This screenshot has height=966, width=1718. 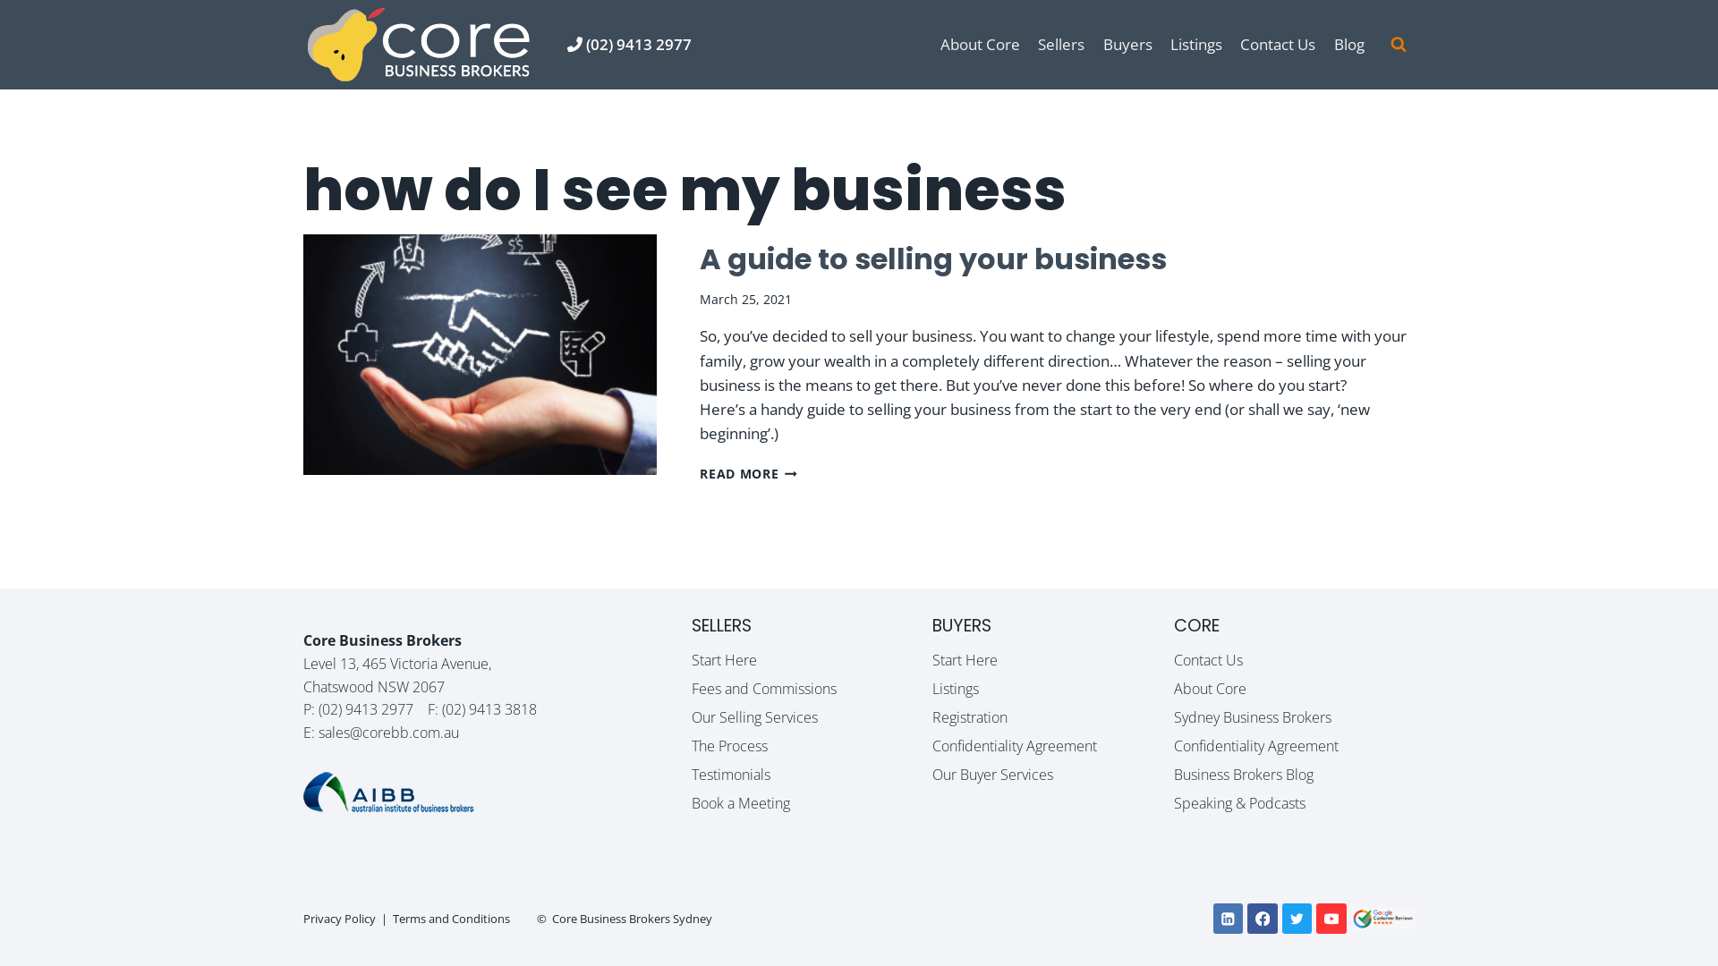 What do you see at coordinates (1052, 660) in the screenshot?
I see `Start Here` at bounding box center [1052, 660].